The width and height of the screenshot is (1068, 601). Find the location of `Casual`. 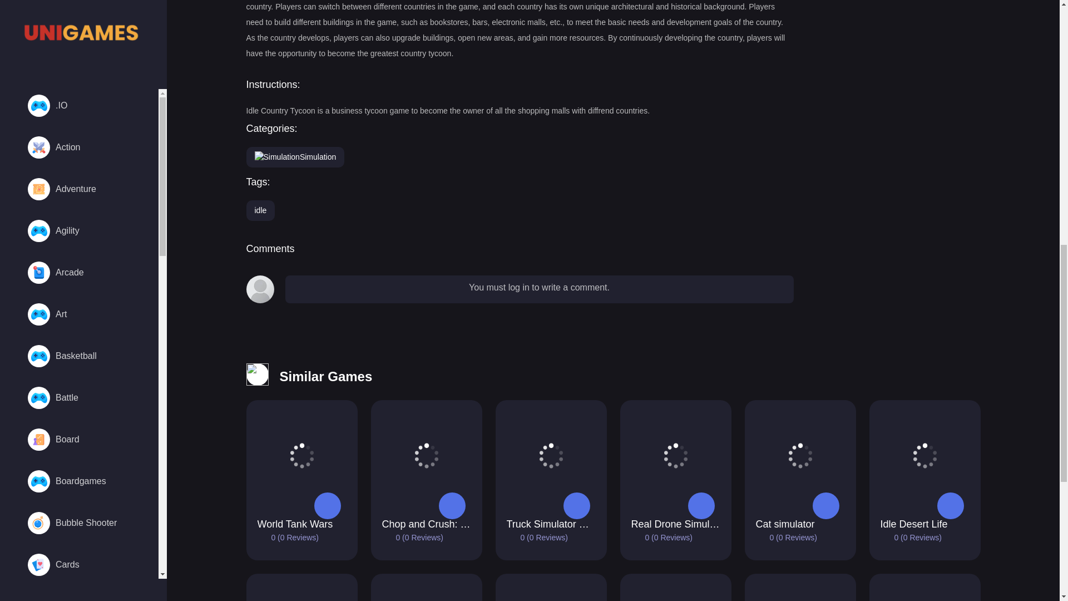

Casual is located at coordinates (86, 47).